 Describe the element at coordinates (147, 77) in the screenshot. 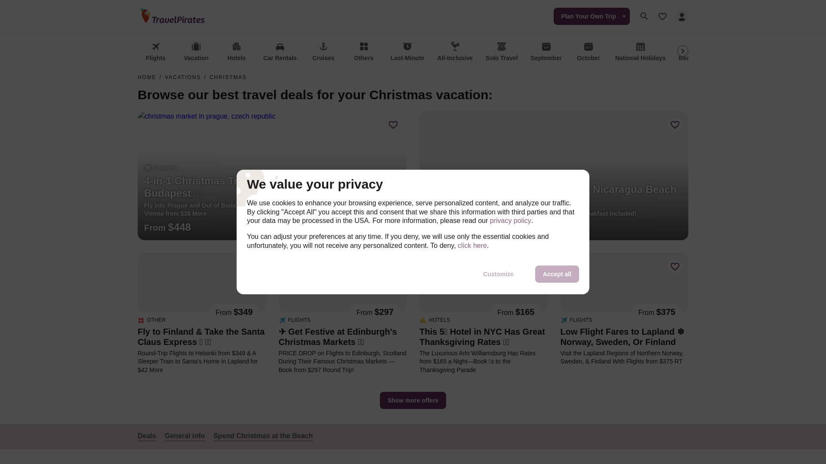

I see `HOME` at that location.